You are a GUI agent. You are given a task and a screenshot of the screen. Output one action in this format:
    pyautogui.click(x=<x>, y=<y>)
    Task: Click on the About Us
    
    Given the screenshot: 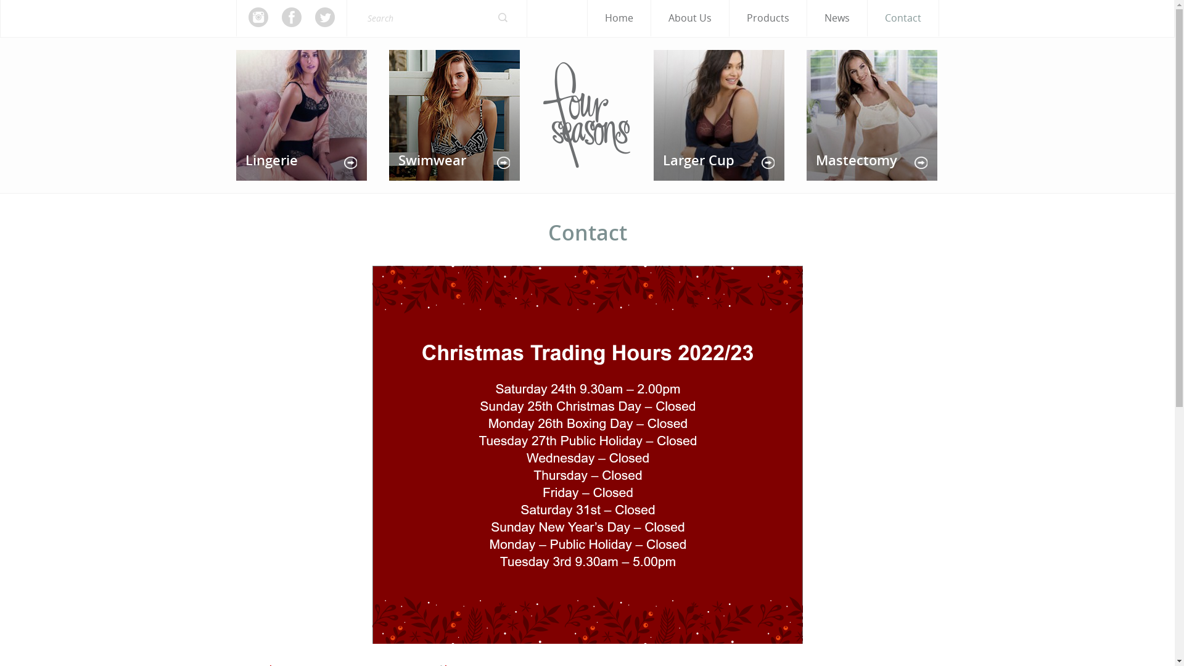 What is the action you would take?
    pyautogui.click(x=690, y=18)
    